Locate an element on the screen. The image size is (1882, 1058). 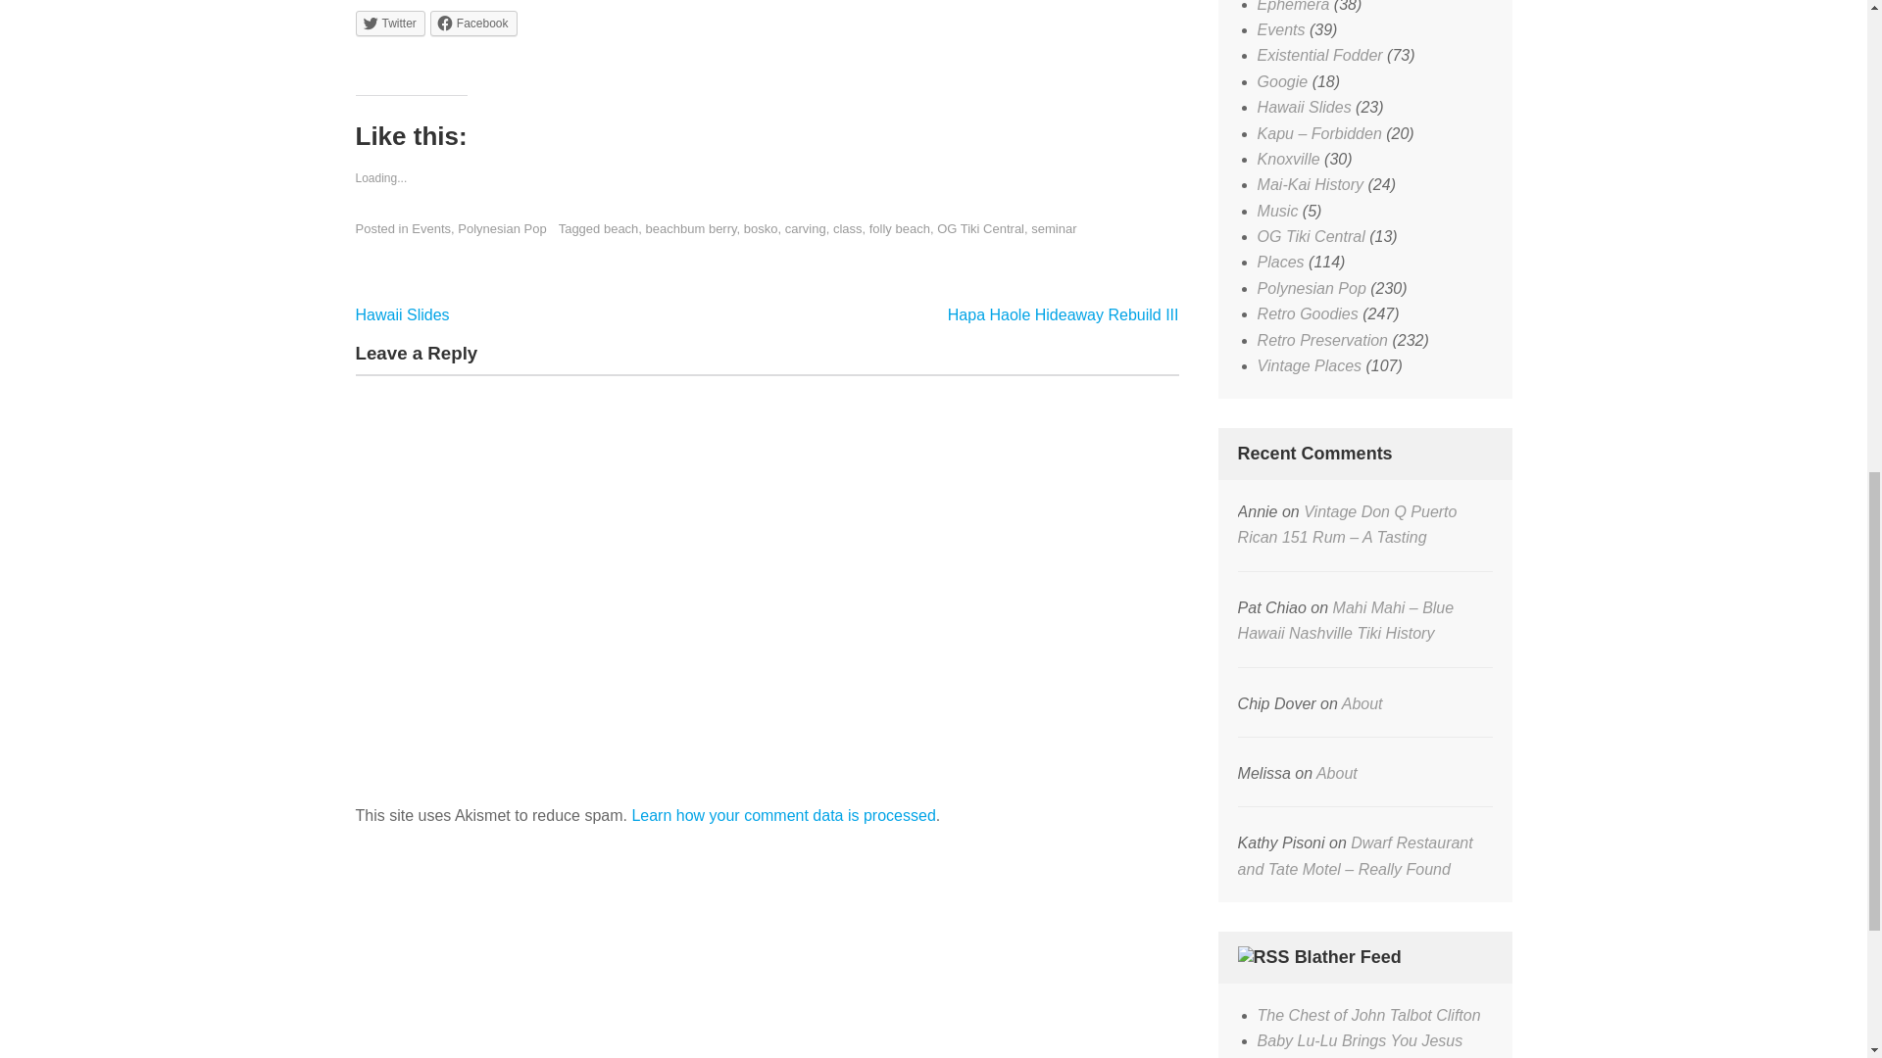
Twitter is located at coordinates (390, 23).